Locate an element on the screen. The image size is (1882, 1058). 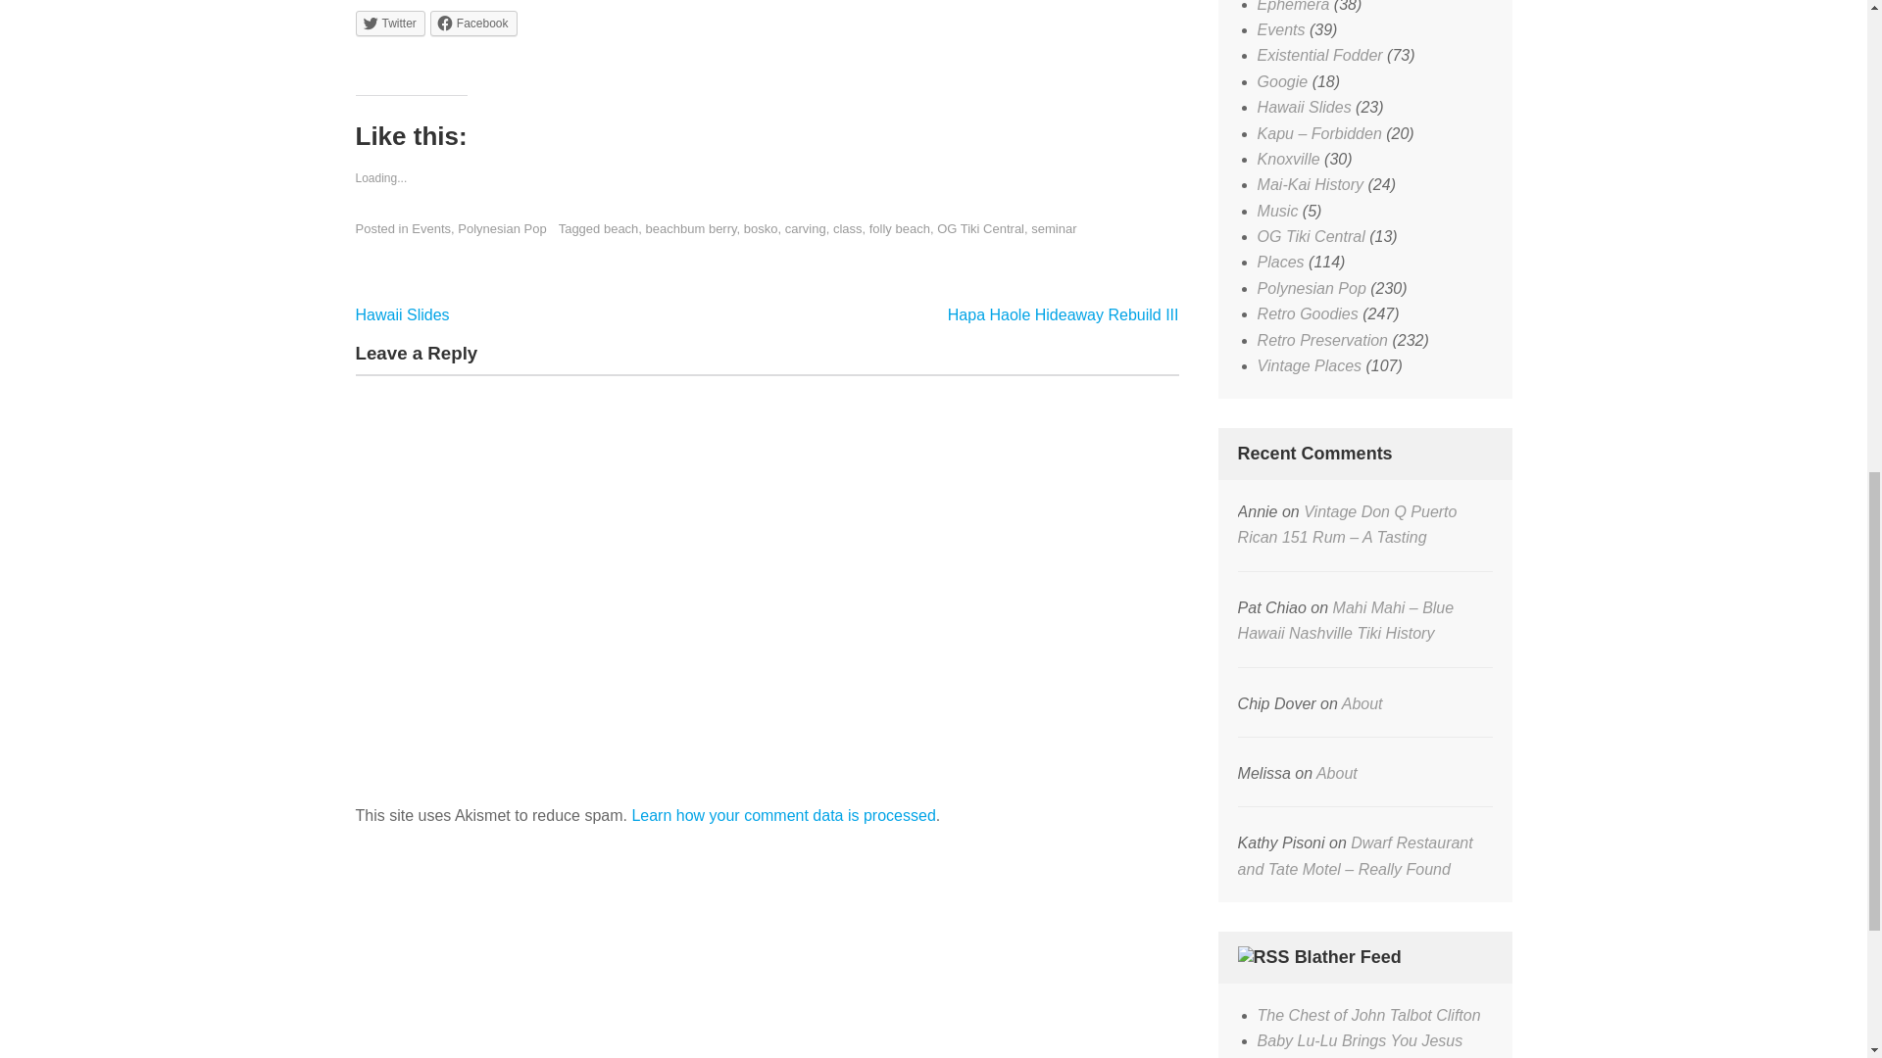
Twitter is located at coordinates (390, 23).